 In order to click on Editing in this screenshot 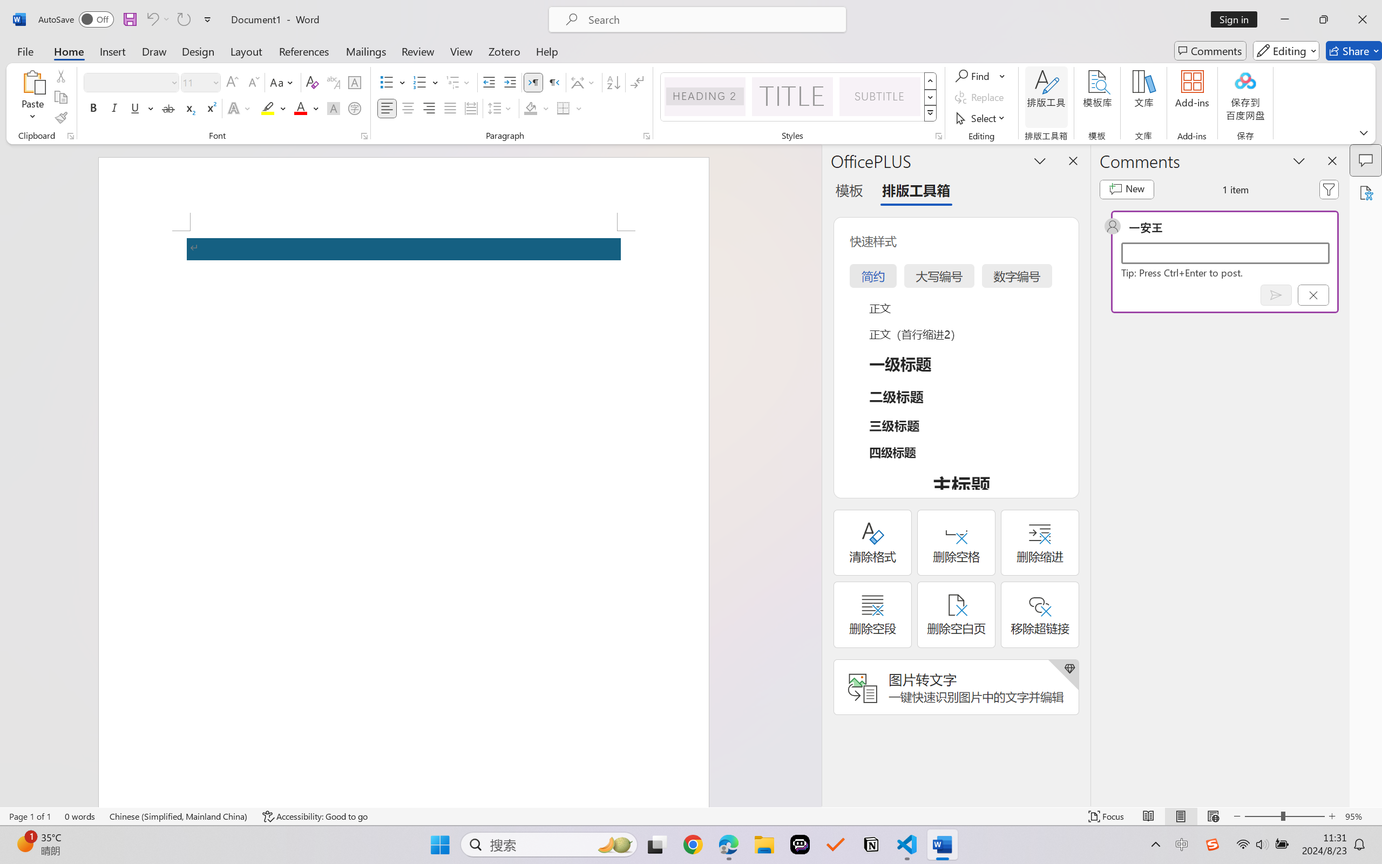, I will do `click(1286, 51)`.